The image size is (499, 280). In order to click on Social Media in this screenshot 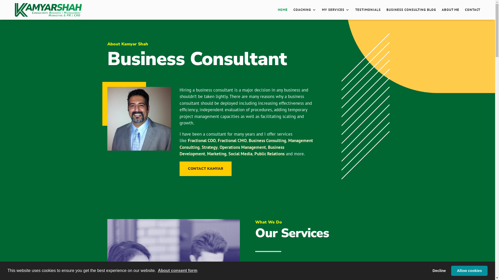, I will do `click(240, 154)`.